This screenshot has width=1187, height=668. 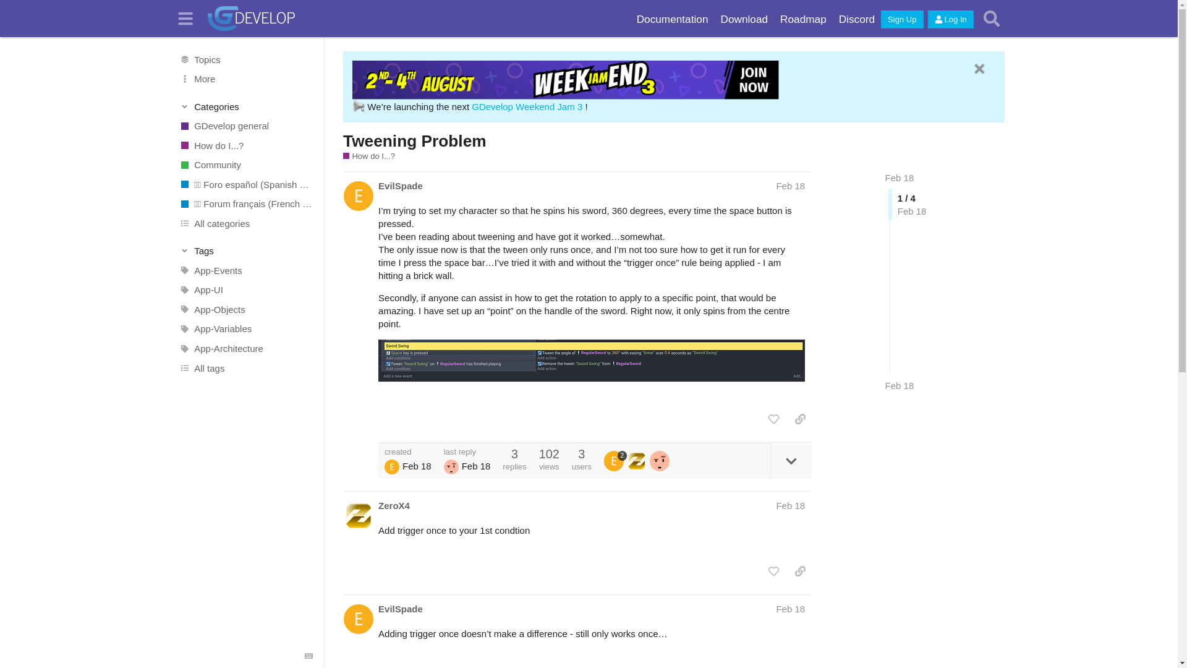 What do you see at coordinates (246, 251) in the screenshot?
I see `Toggle section` at bounding box center [246, 251].